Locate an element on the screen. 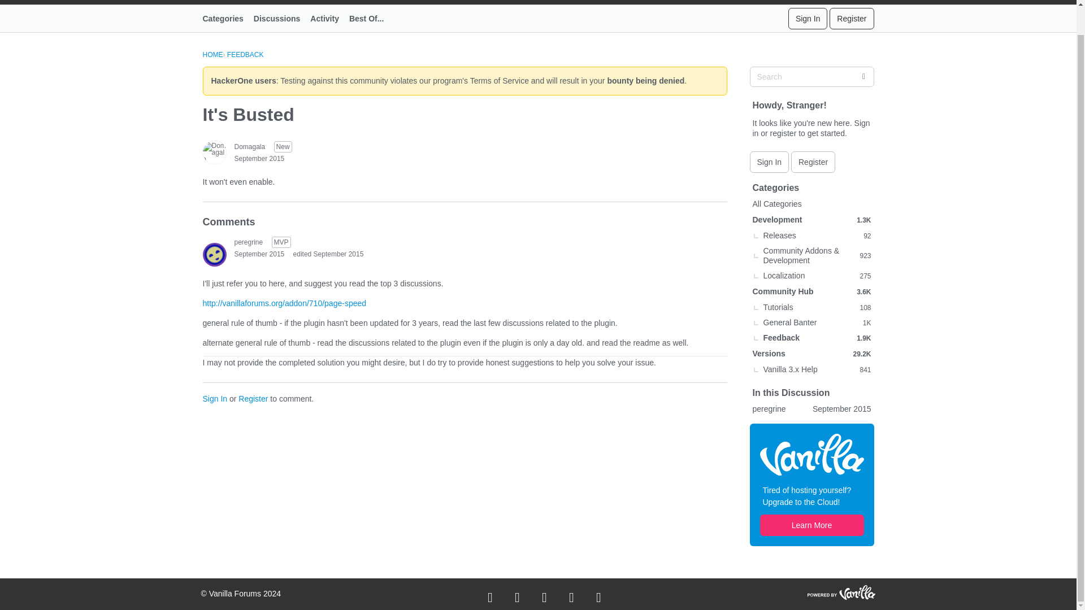  1,290 discussions is located at coordinates (863, 220).